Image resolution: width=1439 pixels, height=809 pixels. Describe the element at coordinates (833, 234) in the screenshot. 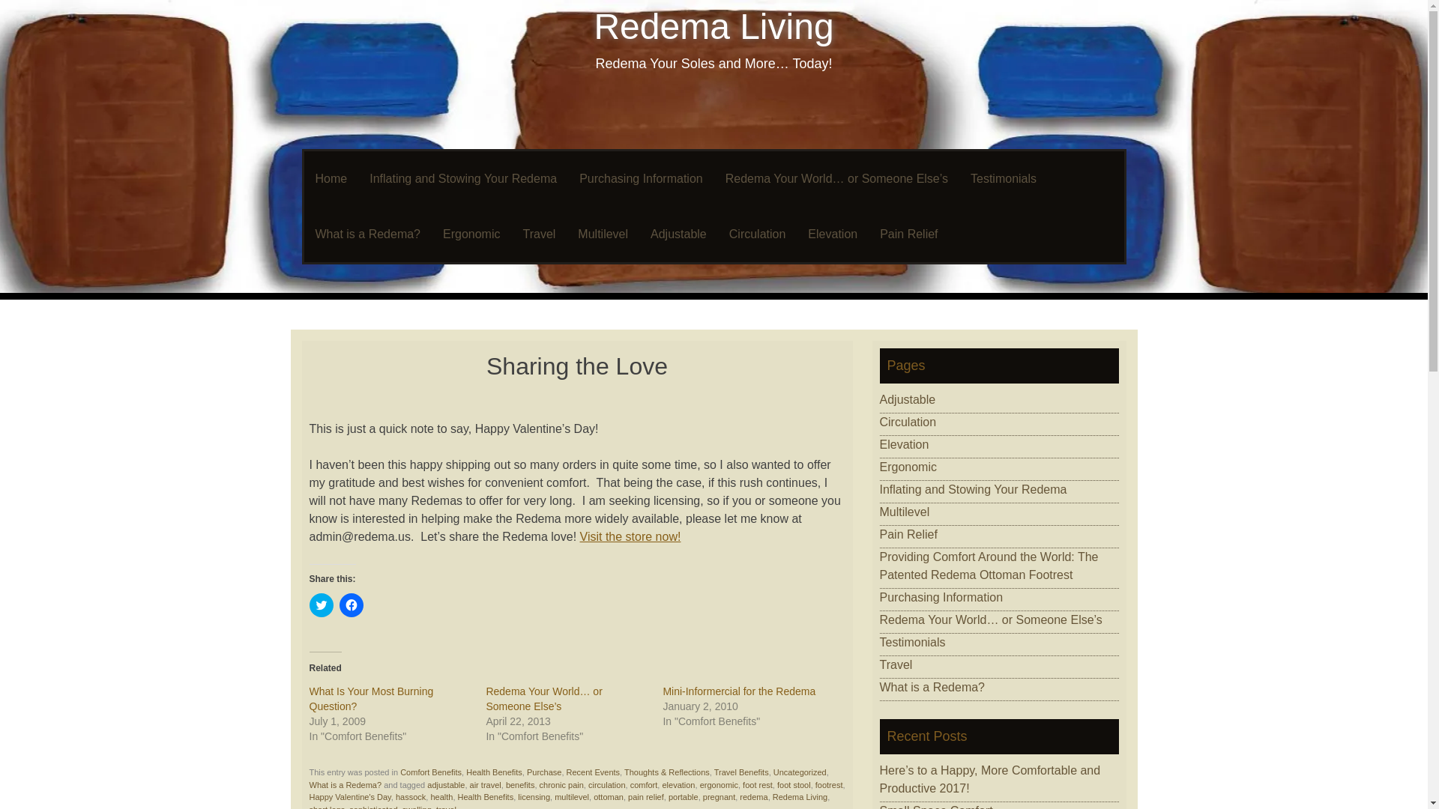

I see `Elevation` at that location.